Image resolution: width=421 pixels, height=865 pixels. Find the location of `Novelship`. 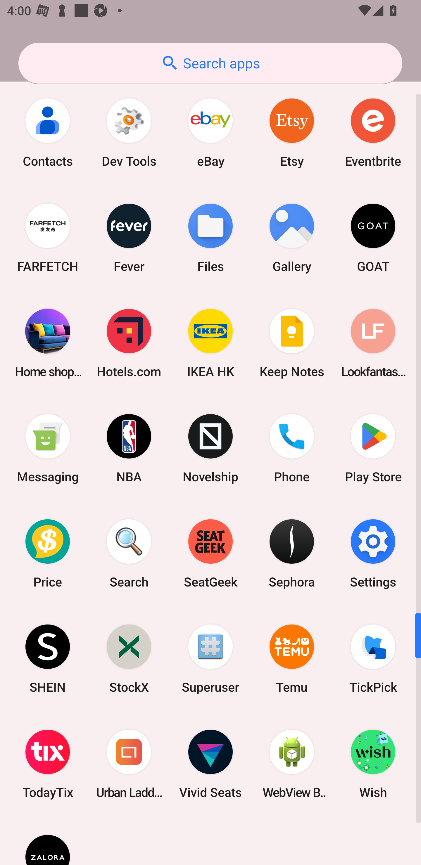

Novelship is located at coordinates (210, 448).